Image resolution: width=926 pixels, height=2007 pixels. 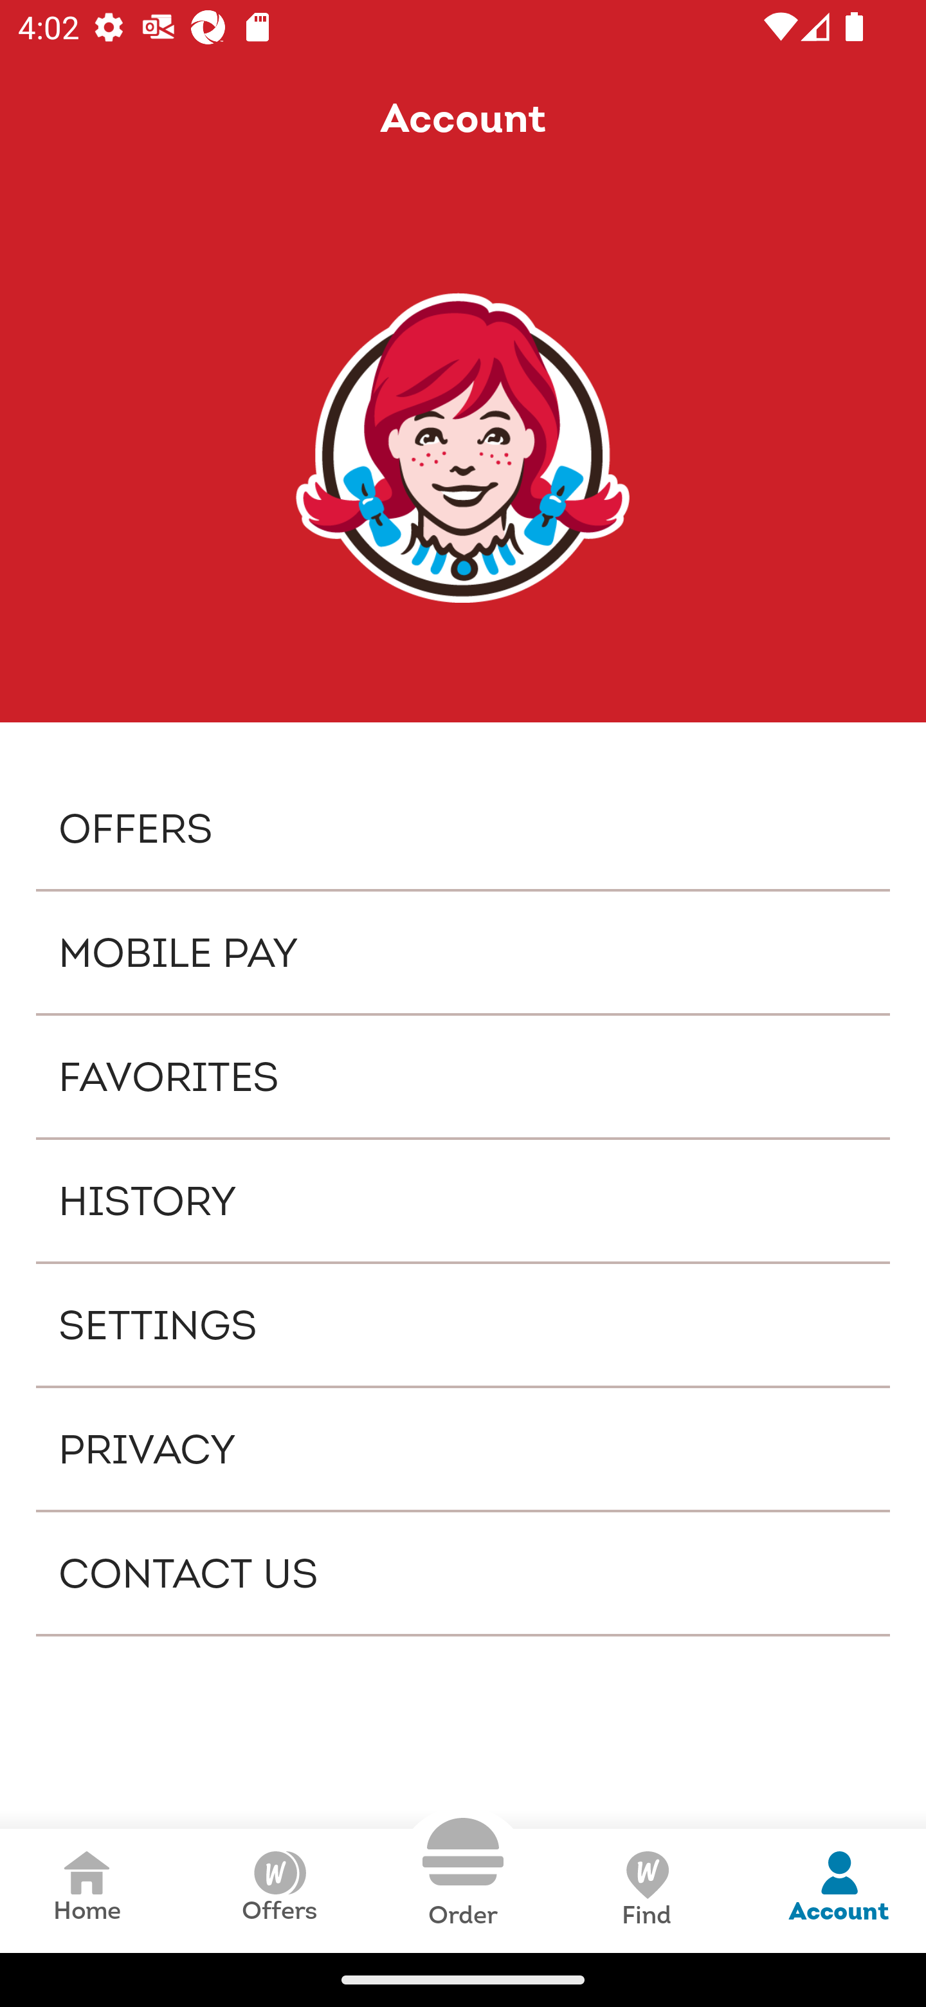 What do you see at coordinates (463, 1077) in the screenshot?
I see `FAVORITES Favorites,3 of 8` at bounding box center [463, 1077].